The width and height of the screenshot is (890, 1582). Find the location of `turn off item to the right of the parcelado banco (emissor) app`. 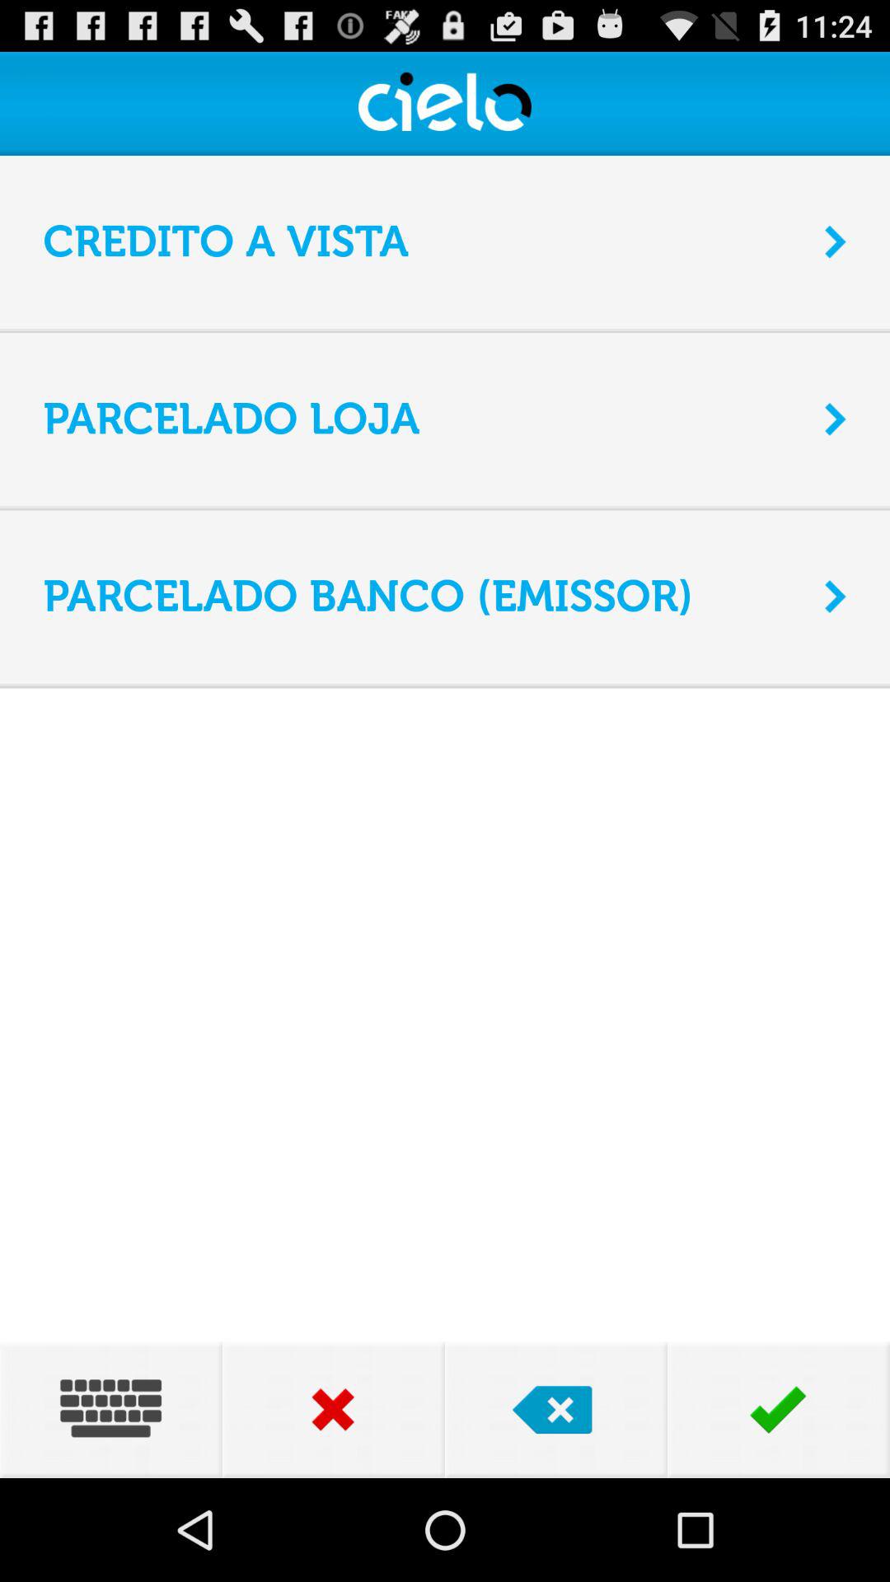

turn off item to the right of the parcelado banco (emissor) app is located at coordinates (836, 597).